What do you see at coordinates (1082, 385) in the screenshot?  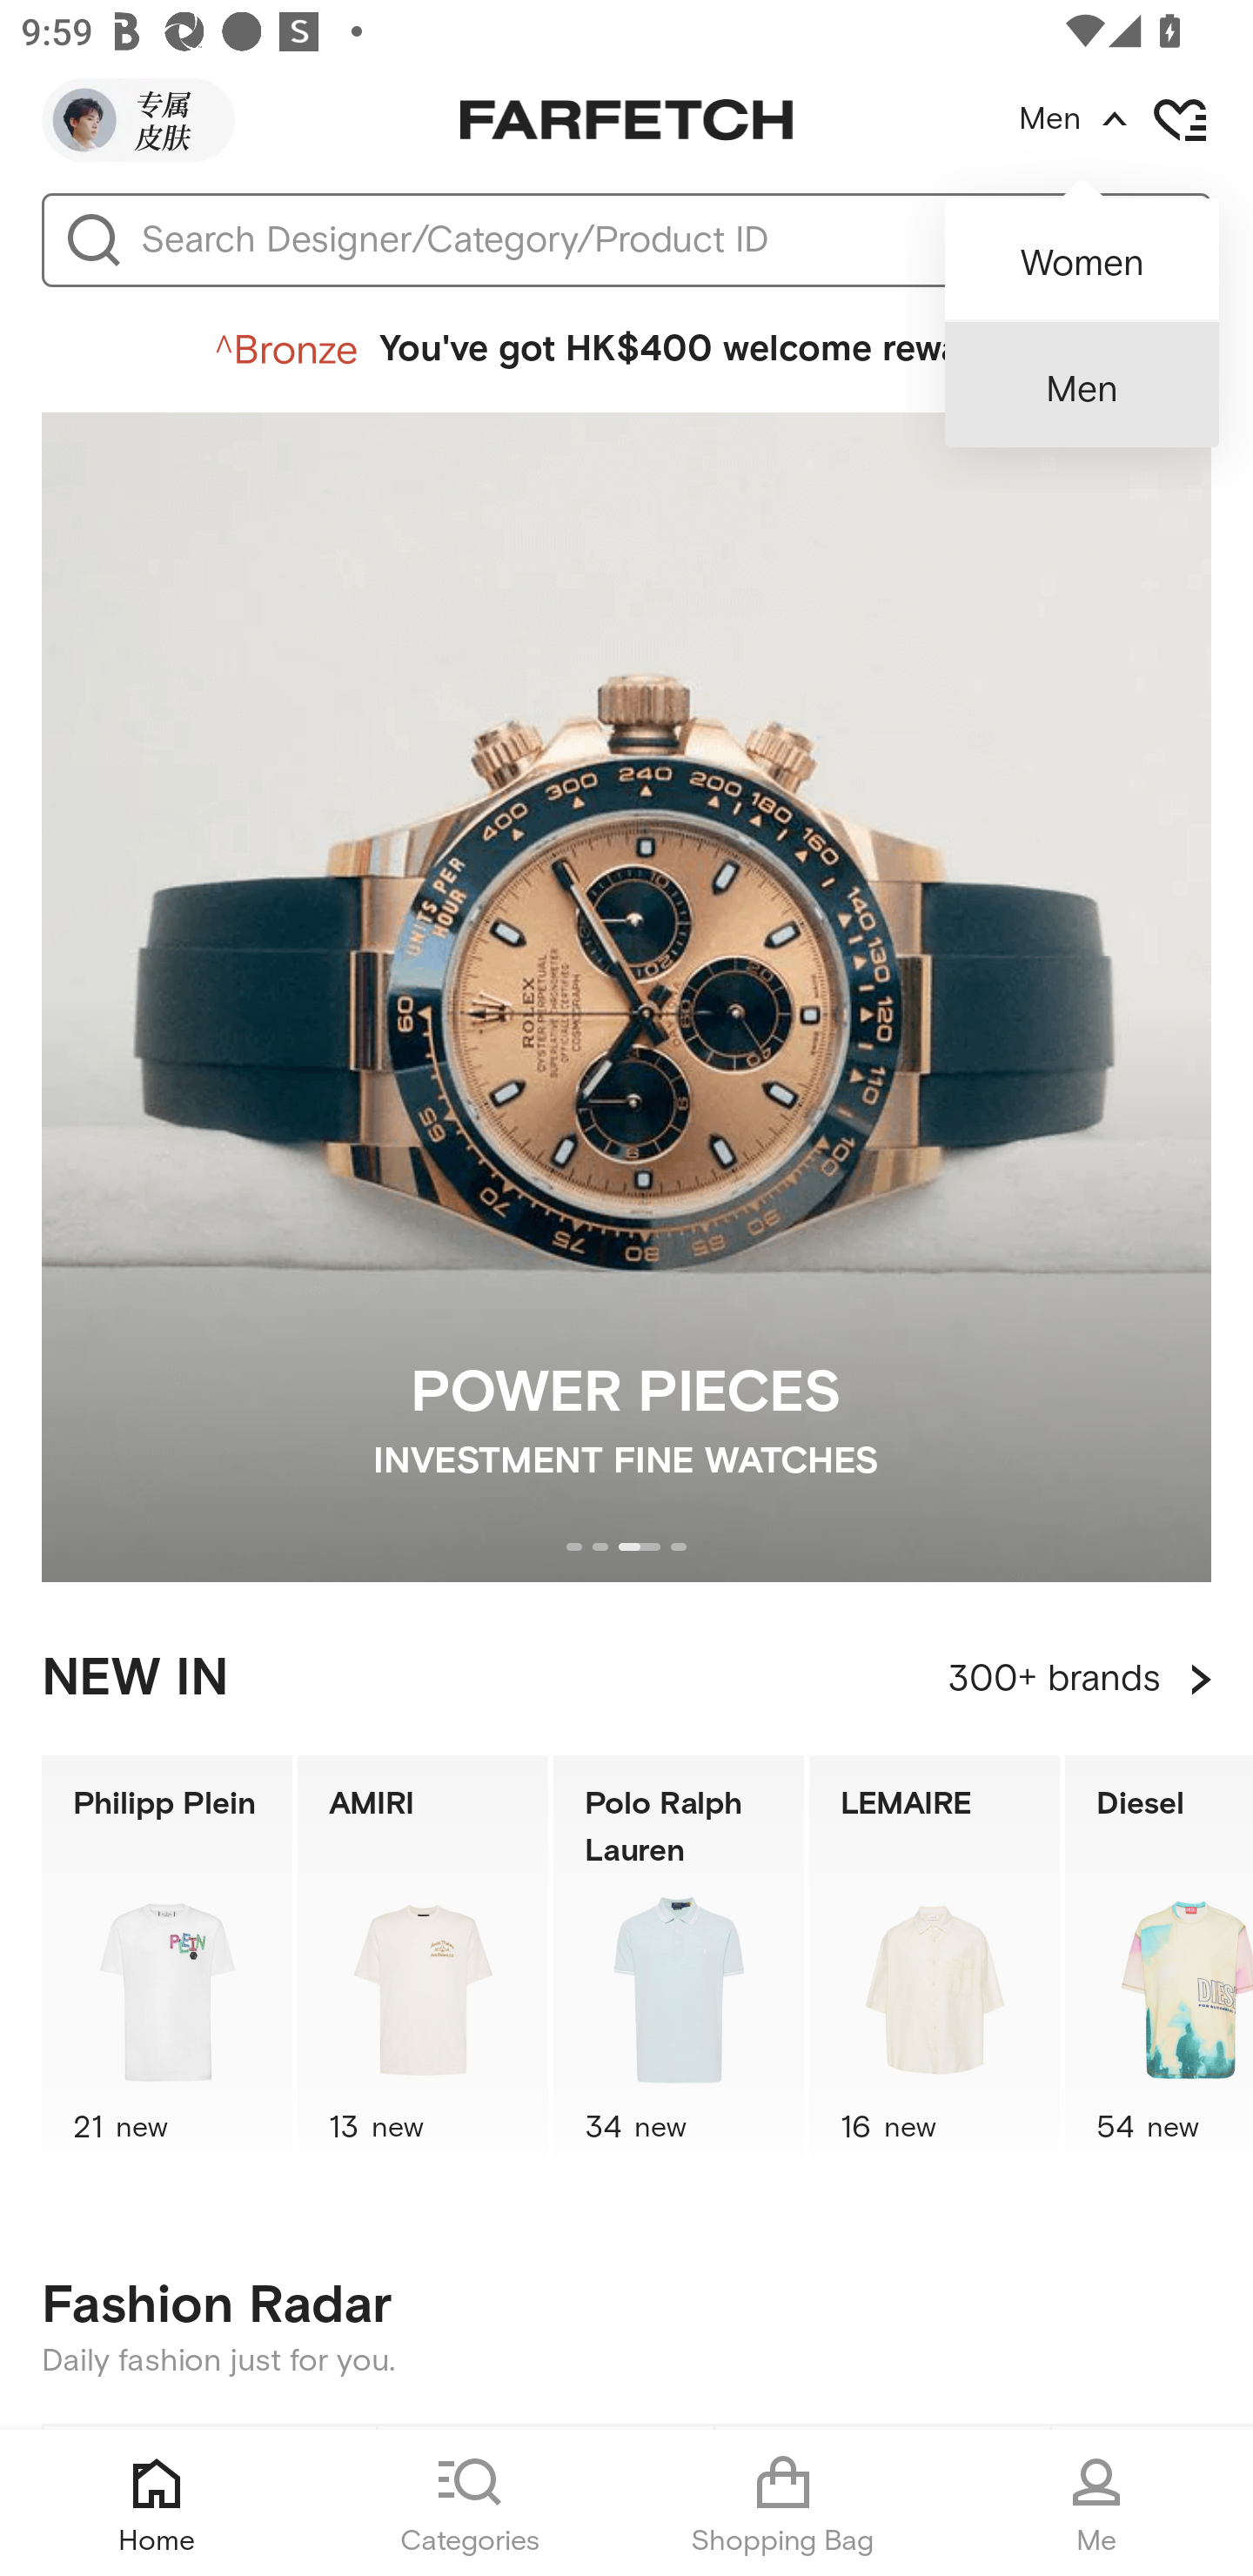 I see `Men` at bounding box center [1082, 385].